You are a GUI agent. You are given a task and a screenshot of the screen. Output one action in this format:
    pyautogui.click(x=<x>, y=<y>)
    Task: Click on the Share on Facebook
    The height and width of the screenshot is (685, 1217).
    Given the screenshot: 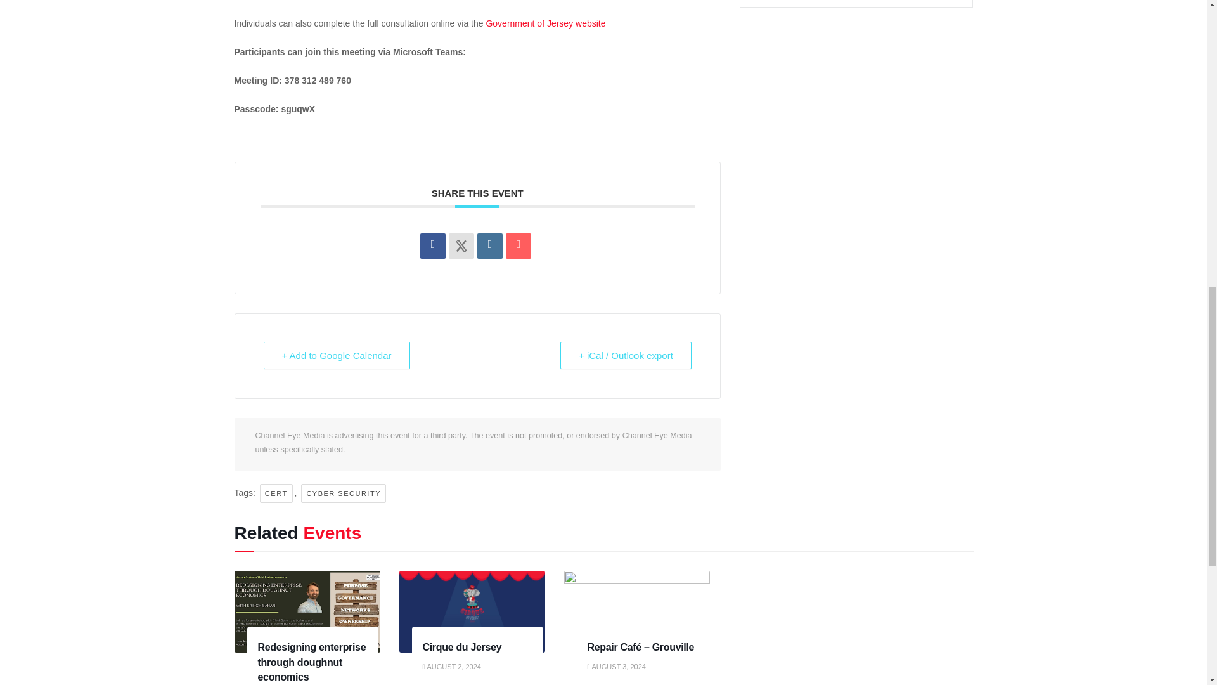 What is the action you would take?
    pyautogui.click(x=432, y=246)
    